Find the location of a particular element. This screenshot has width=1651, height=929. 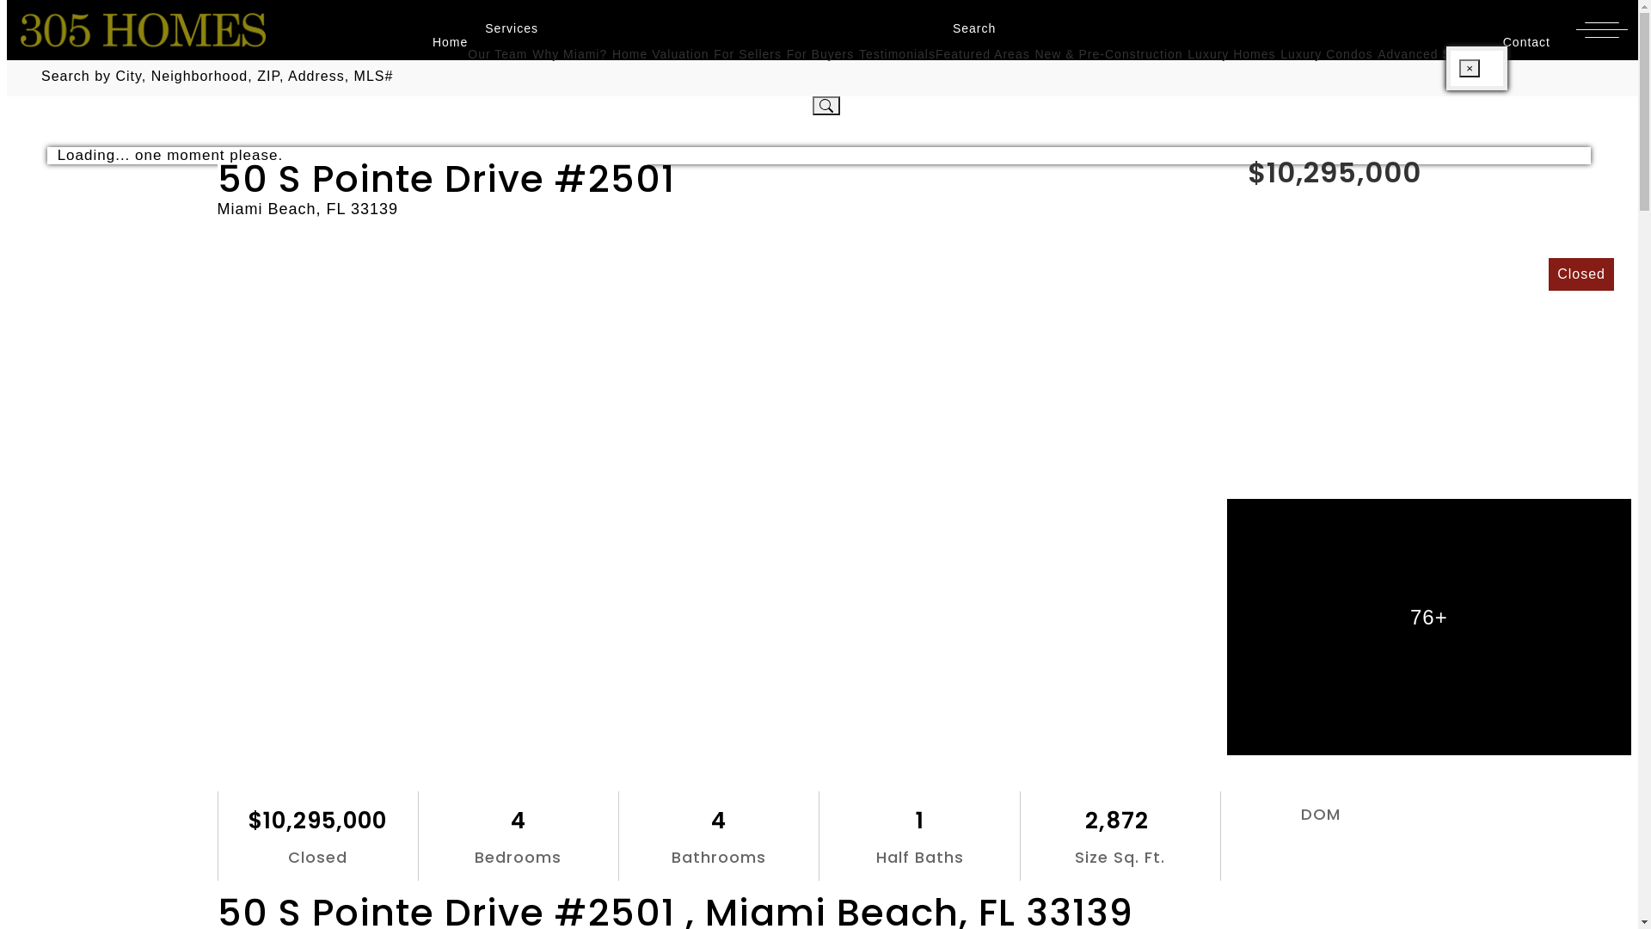

Luxury Condos is located at coordinates (1326, 54).